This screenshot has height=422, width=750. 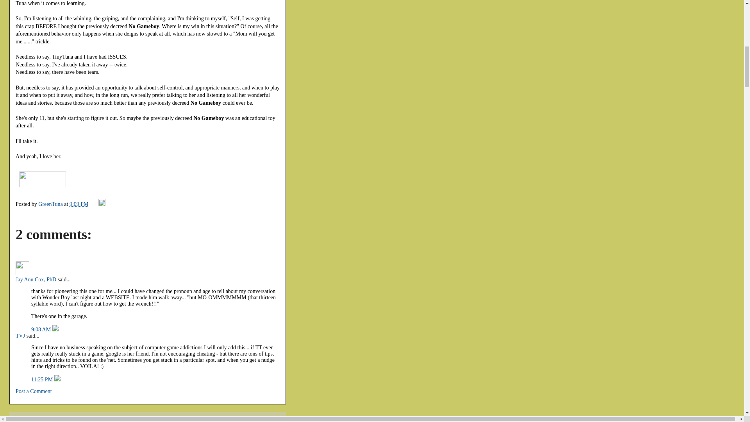 I want to click on Newer Post, so click(x=30, y=420).